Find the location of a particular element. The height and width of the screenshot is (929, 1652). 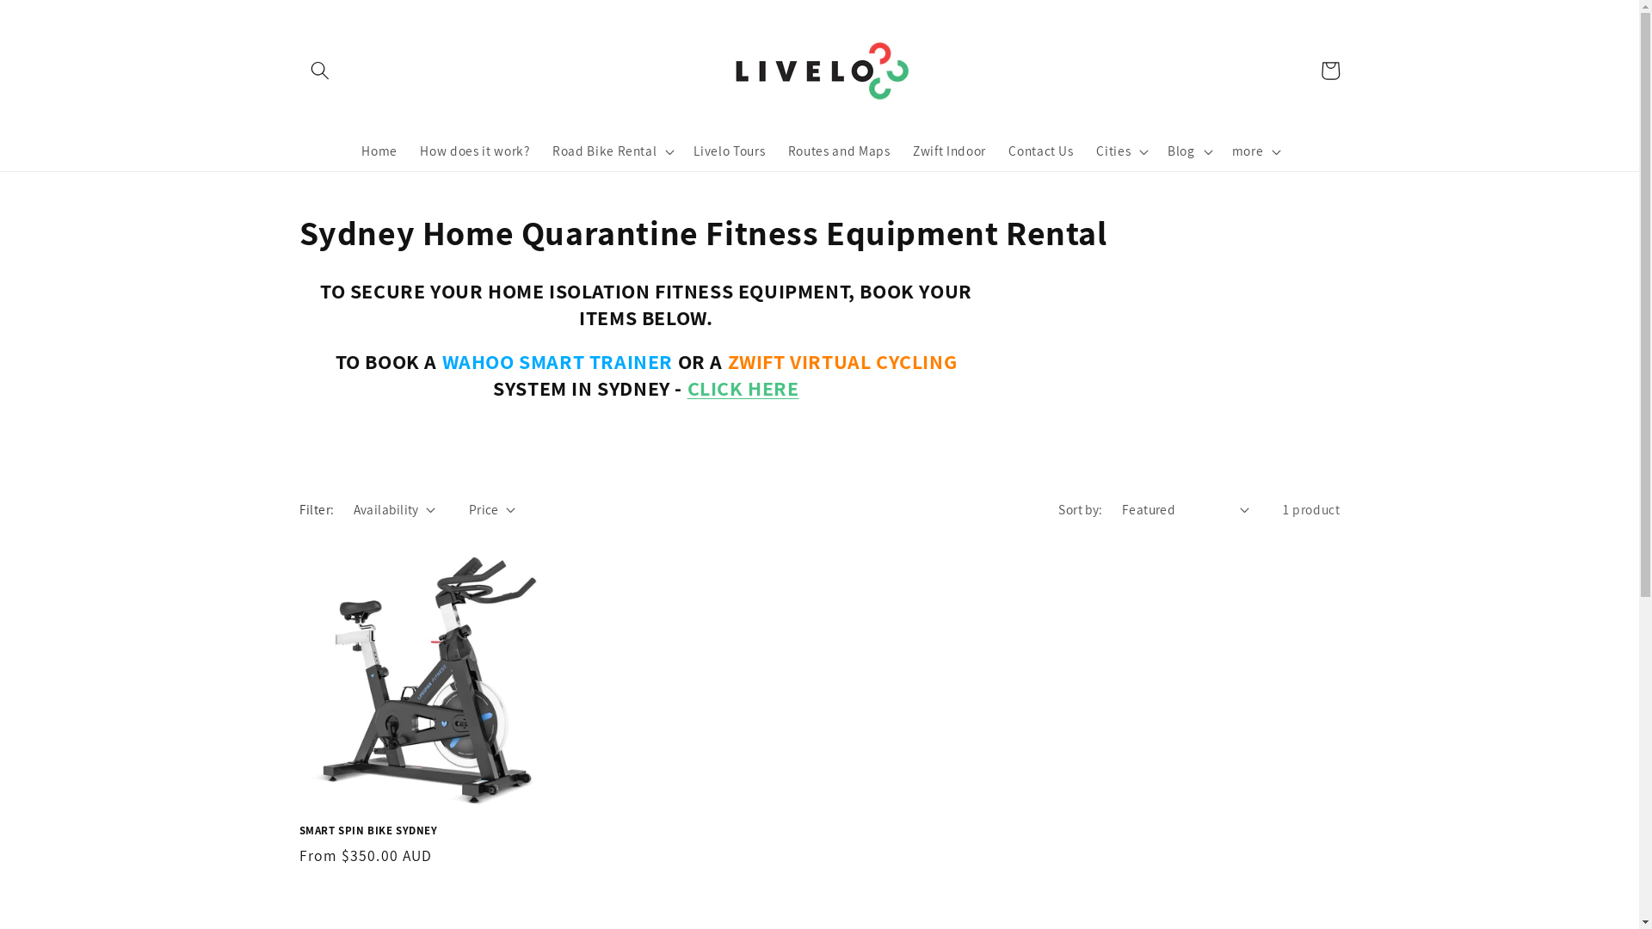

Zwift Indoor is located at coordinates (950, 151).